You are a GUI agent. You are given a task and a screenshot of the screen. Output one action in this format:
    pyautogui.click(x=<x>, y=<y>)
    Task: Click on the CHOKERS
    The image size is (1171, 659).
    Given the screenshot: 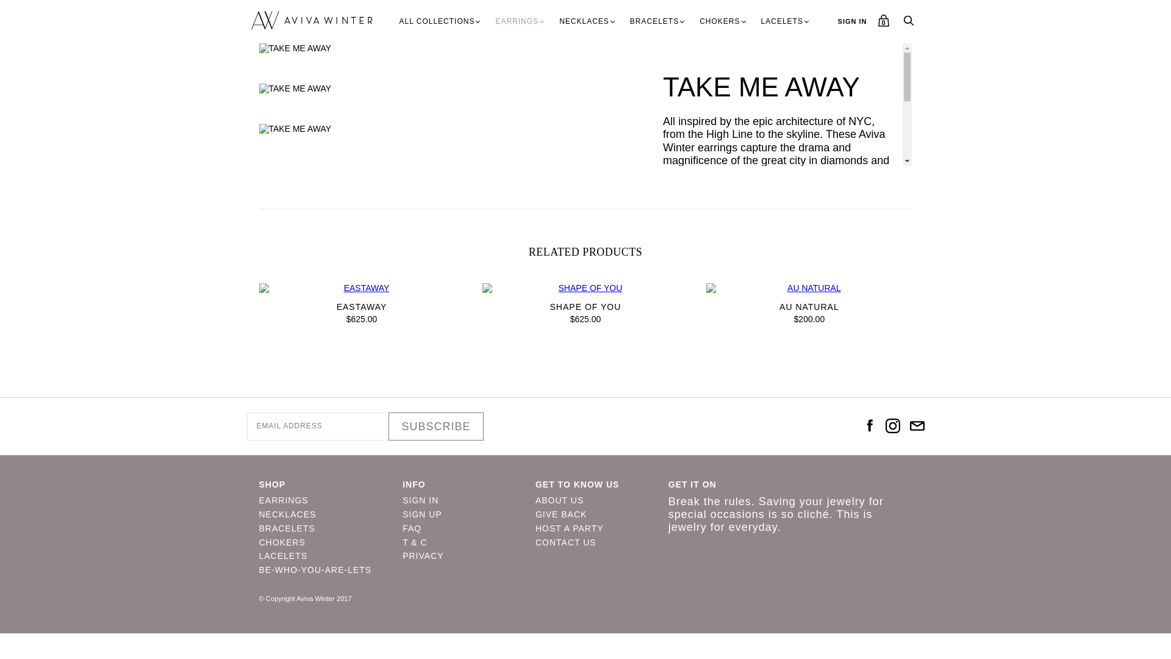 What is the action you would take?
    pyautogui.click(x=719, y=22)
    